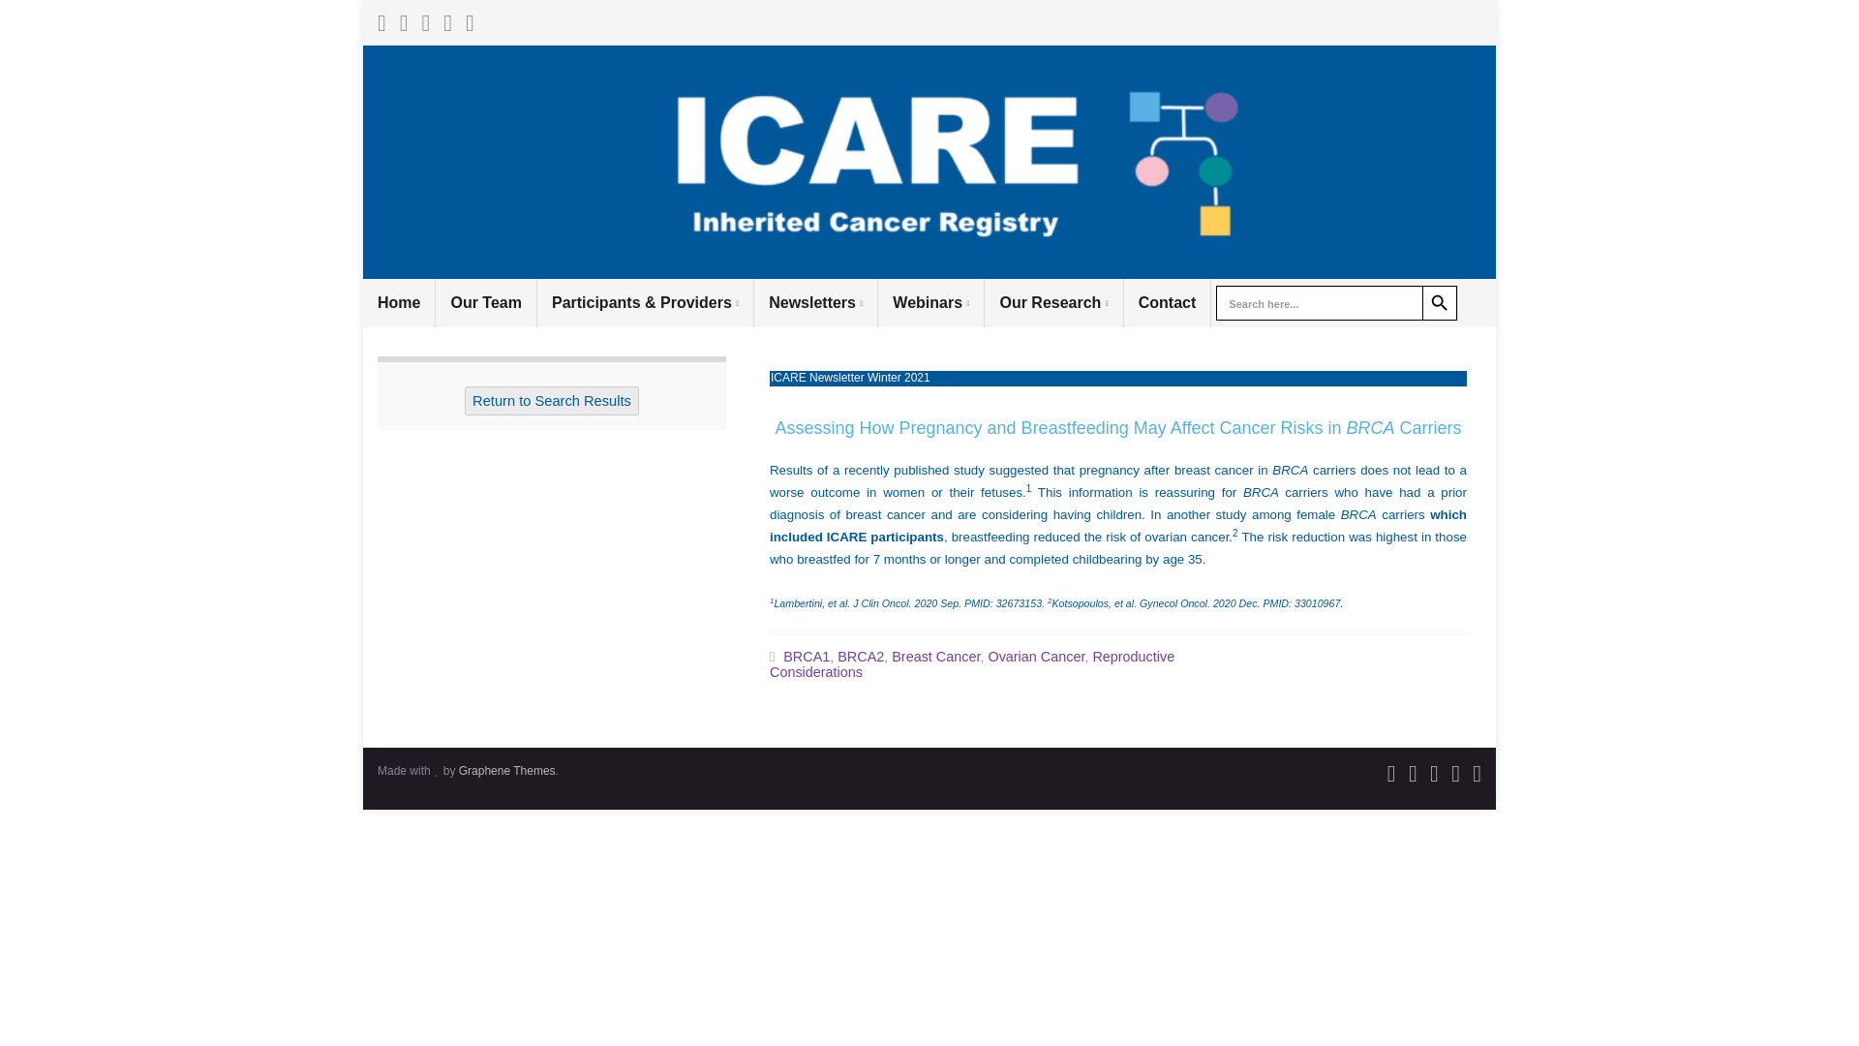 The width and height of the screenshot is (1859, 1046). What do you see at coordinates (815, 303) in the screenshot?
I see `Newsletters` at bounding box center [815, 303].